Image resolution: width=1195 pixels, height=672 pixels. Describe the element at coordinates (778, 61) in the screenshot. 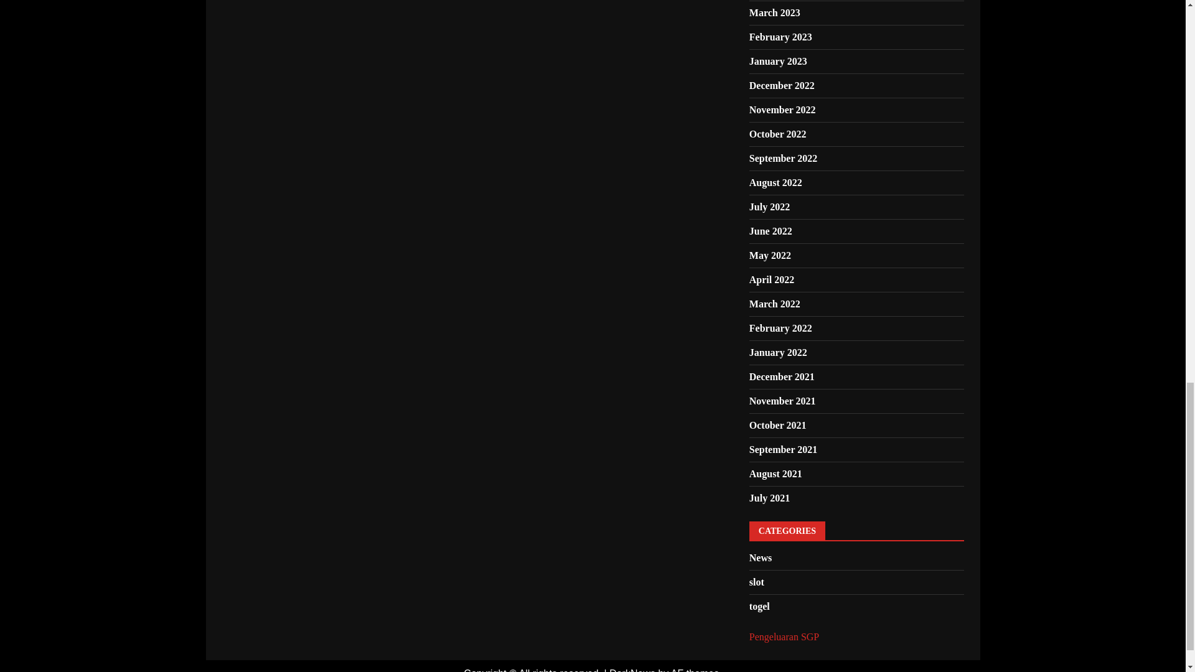

I see `January 2023` at that location.